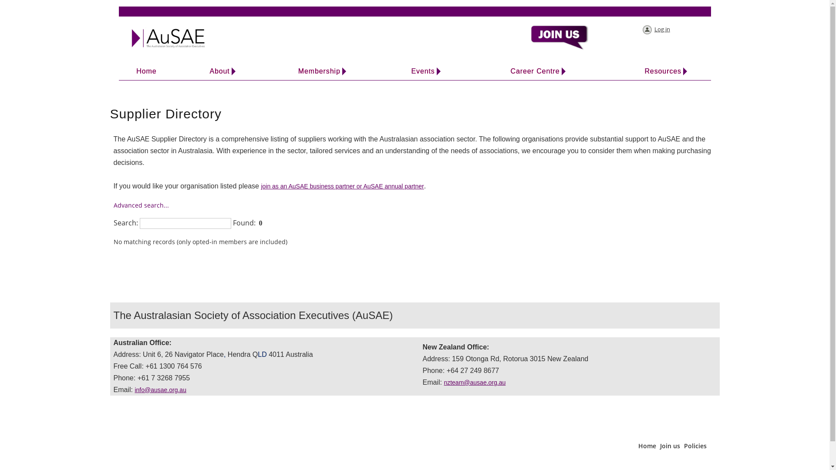 Image resolution: width=836 pixels, height=470 pixels. Describe the element at coordinates (475, 383) in the screenshot. I see `nzteam@ausae.org.au` at that location.